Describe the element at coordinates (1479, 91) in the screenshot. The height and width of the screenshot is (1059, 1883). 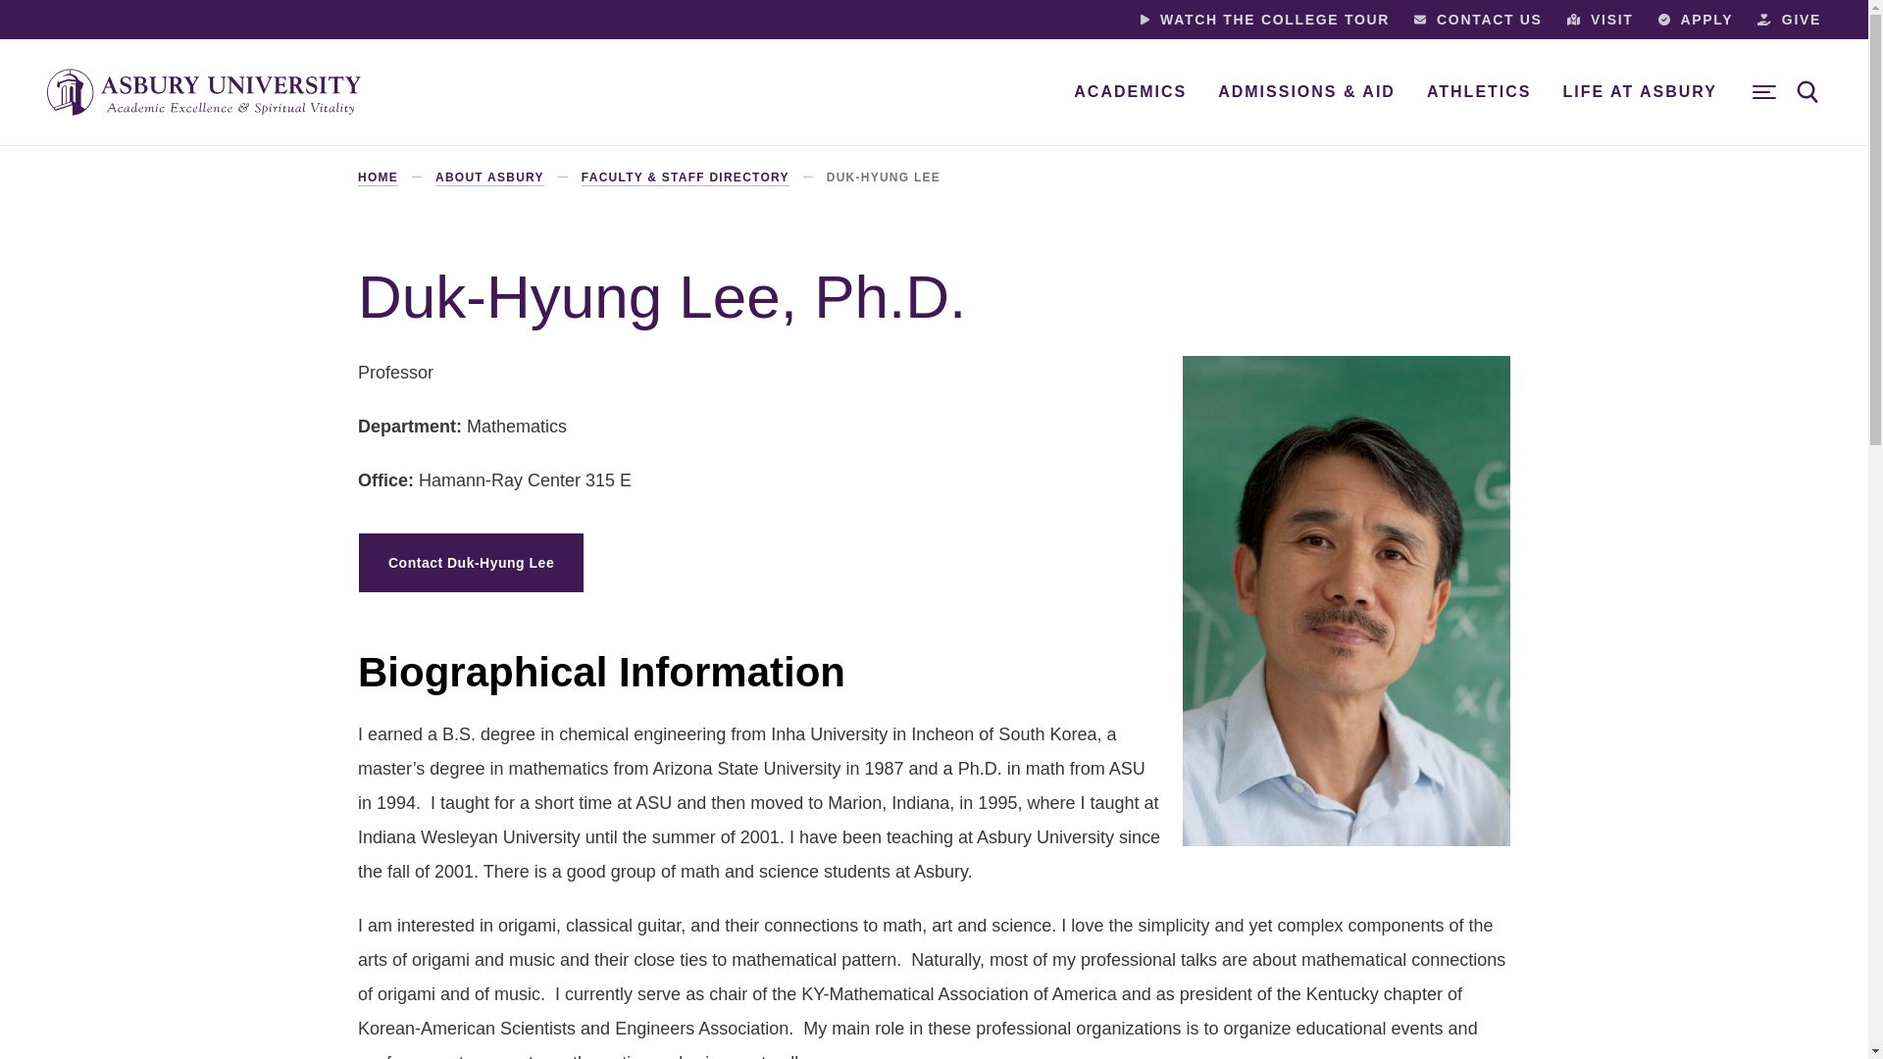
I see `ATHLETICS` at that location.